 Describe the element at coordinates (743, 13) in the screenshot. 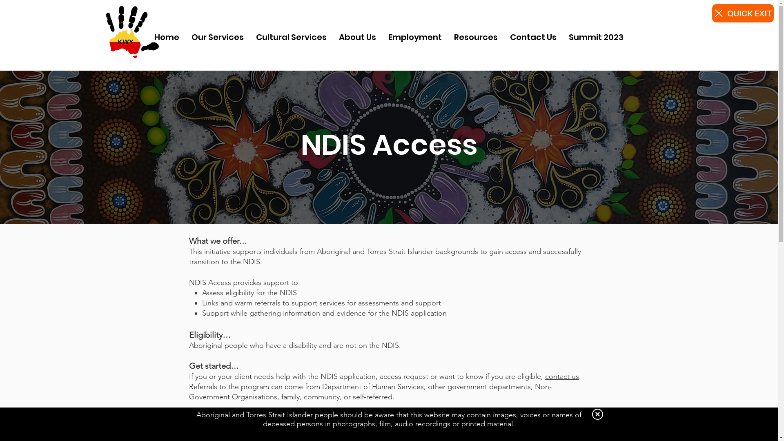

I see `QUICK EXIT` at that location.